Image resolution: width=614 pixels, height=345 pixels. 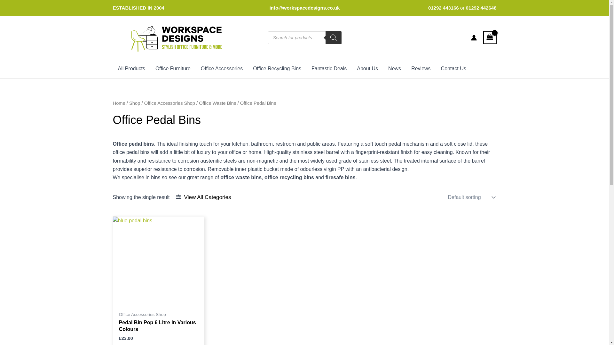 I want to click on Home, so click(x=119, y=103).